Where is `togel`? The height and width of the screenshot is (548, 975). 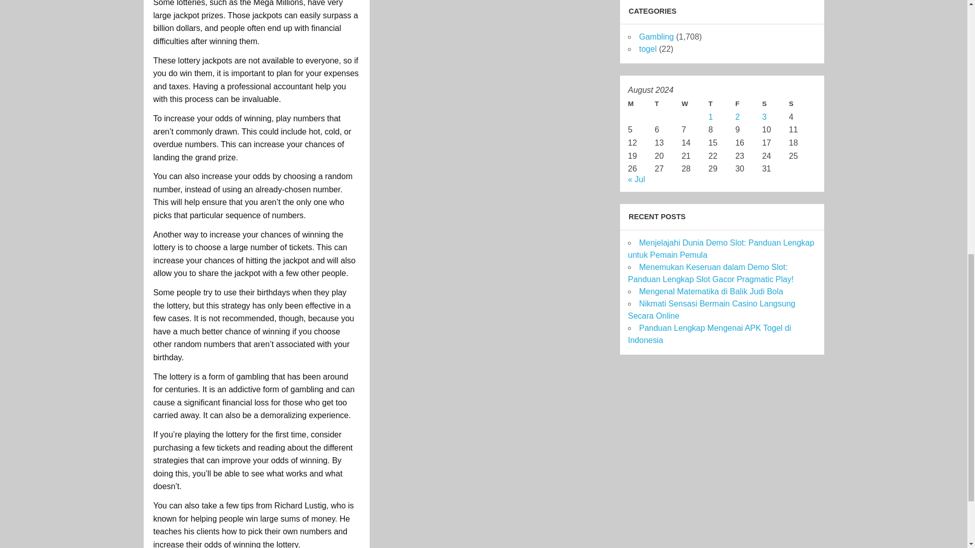 togel is located at coordinates (647, 49).